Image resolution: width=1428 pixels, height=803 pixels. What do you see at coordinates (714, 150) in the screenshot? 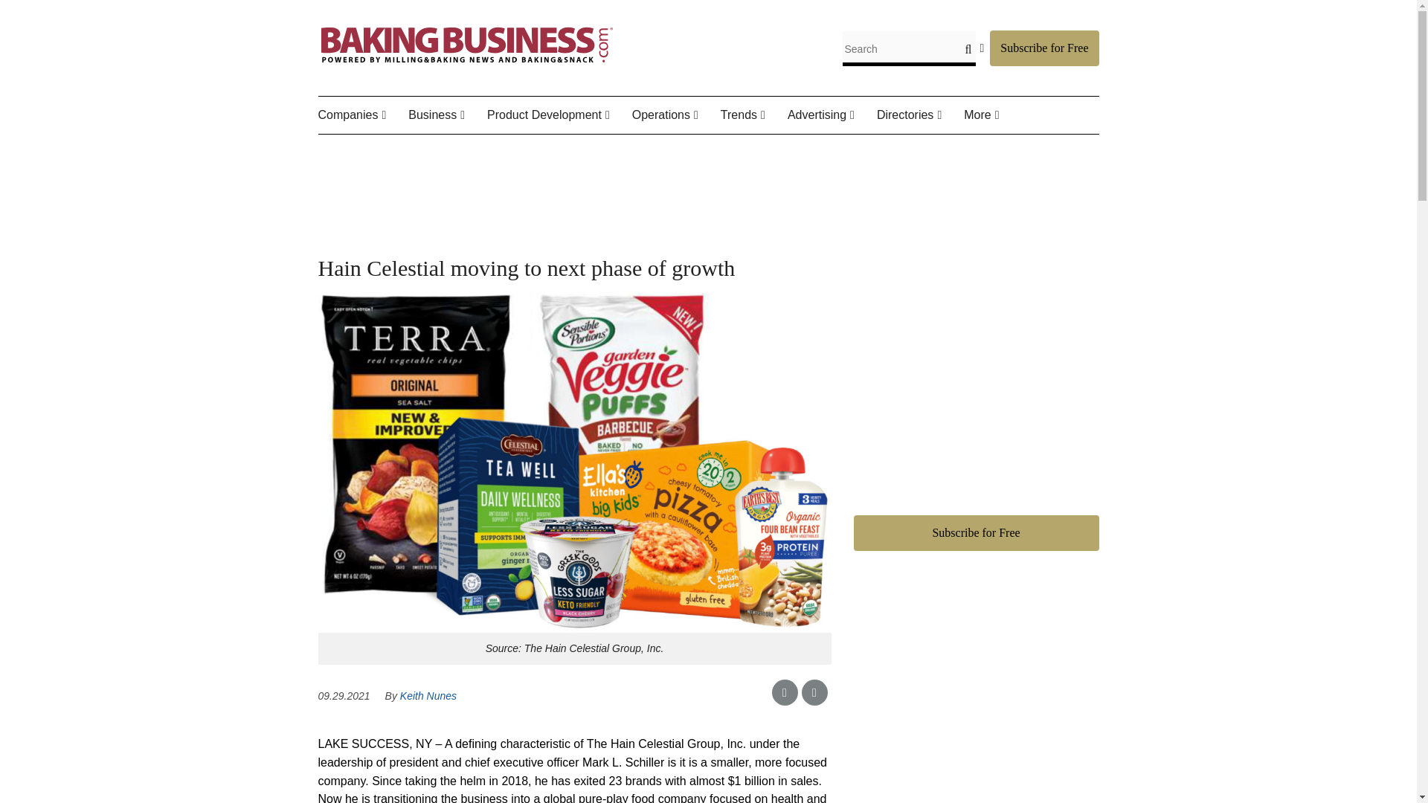
I see `Facilities` at bounding box center [714, 150].